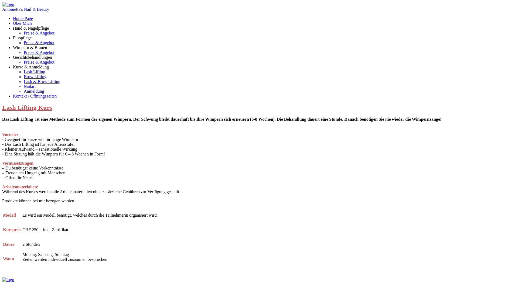 The width and height of the screenshot is (518, 291). Describe the element at coordinates (39, 43) in the screenshot. I see `Preise & Angebot` at that location.